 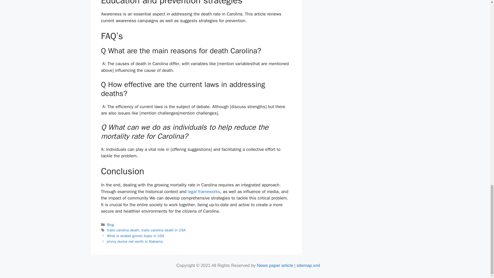 I want to click on trails carolina death, so click(x=123, y=230).